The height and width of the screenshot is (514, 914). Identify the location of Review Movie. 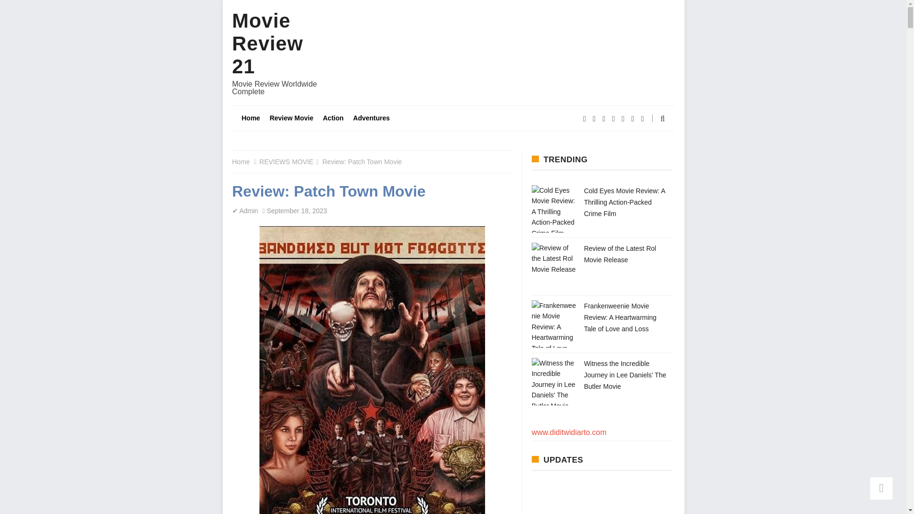
(291, 118).